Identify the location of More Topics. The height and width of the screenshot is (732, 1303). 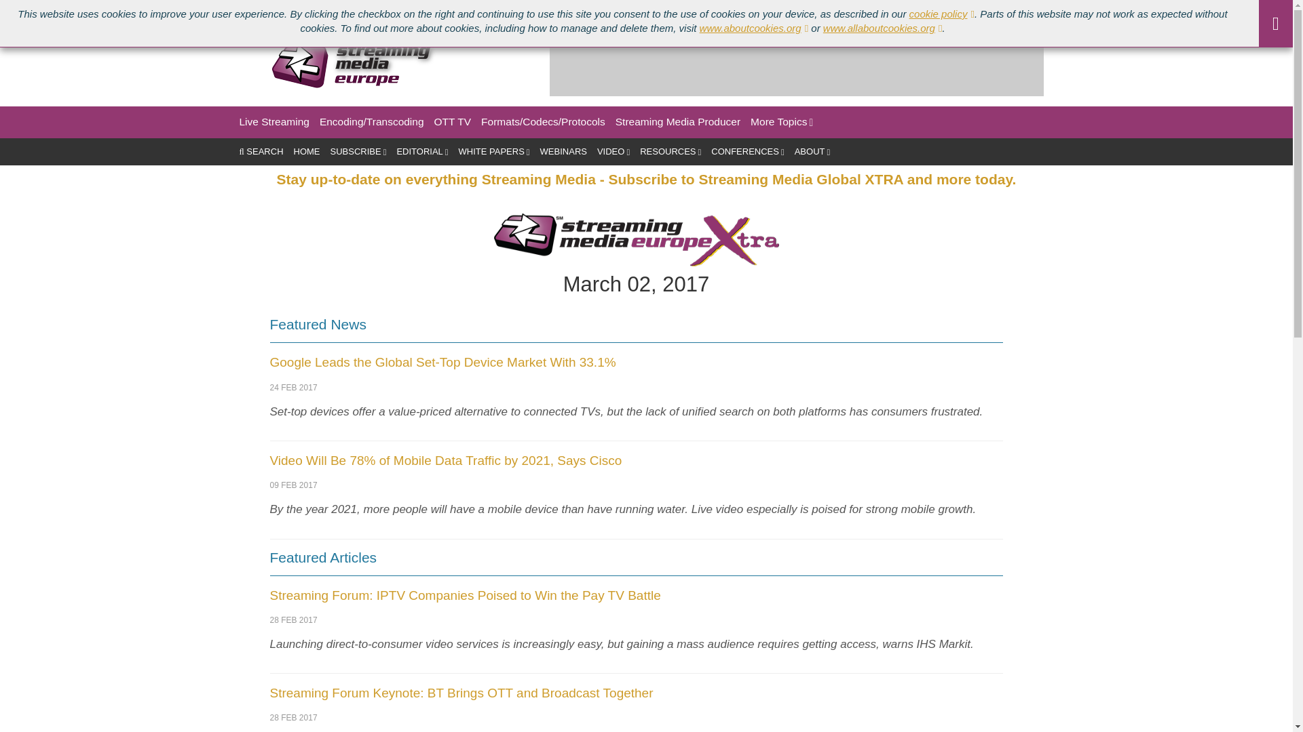
(782, 122).